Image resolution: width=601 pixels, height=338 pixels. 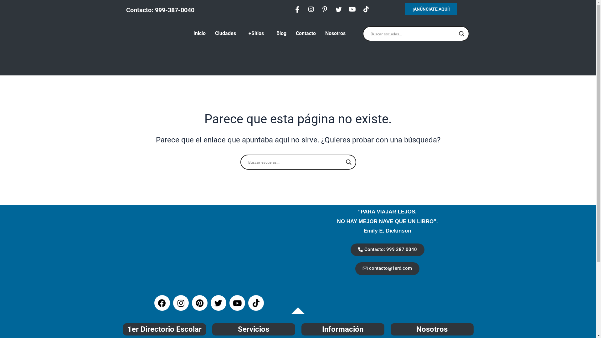 What do you see at coordinates (388, 250) in the screenshot?
I see `Contacto: 999 387 0040` at bounding box center [388, 250].